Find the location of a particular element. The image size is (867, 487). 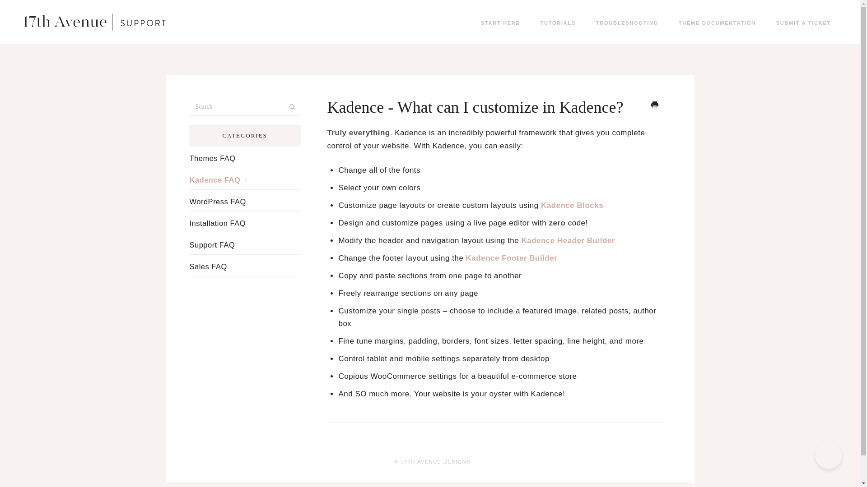

Sales FAQ is located at coordinates (212, 266).